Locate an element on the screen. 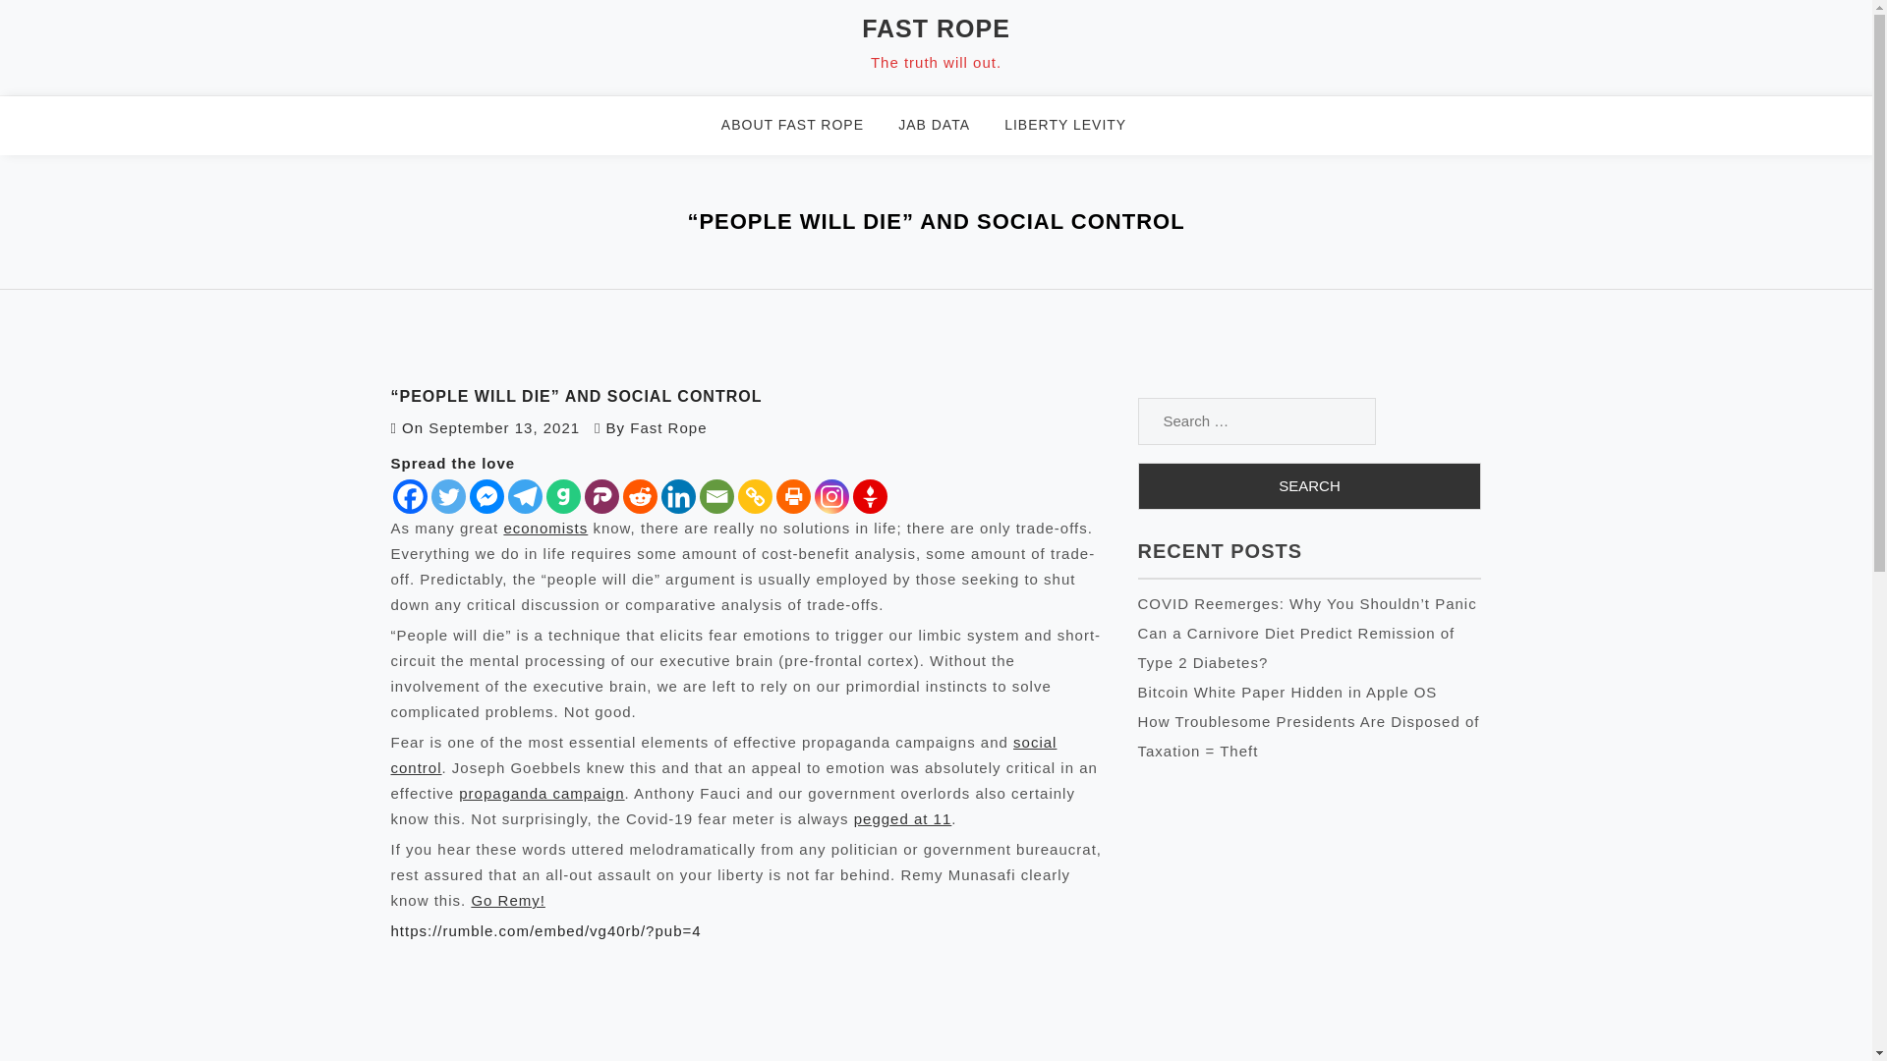 Image resolution: width=1887 pixels, height=1061 pixels. Linkedin is located at coordinates (677, 496).